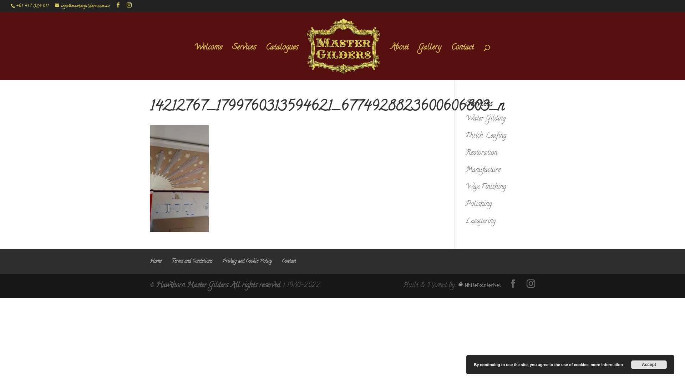 The width and height of the screenshot is (685, 385). Describe the element at coordinates (649, 365) in the screenshot. I see `Accept` at that location.